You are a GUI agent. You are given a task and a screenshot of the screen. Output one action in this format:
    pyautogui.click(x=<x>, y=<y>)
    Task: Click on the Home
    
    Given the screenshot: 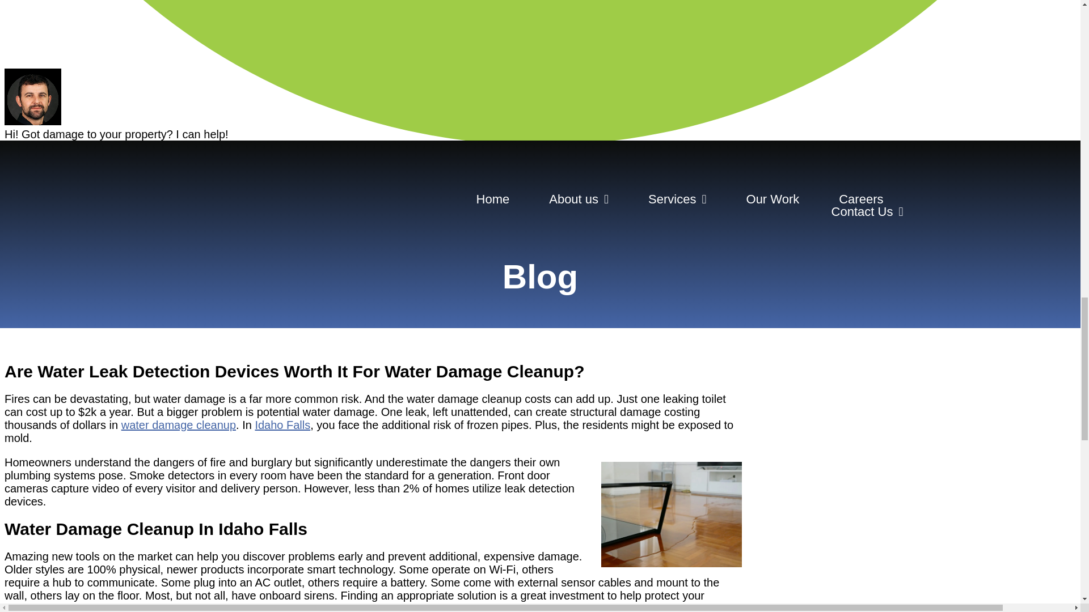 What is the action you would take?
    pyautogui.click(x=493, y=199)
    